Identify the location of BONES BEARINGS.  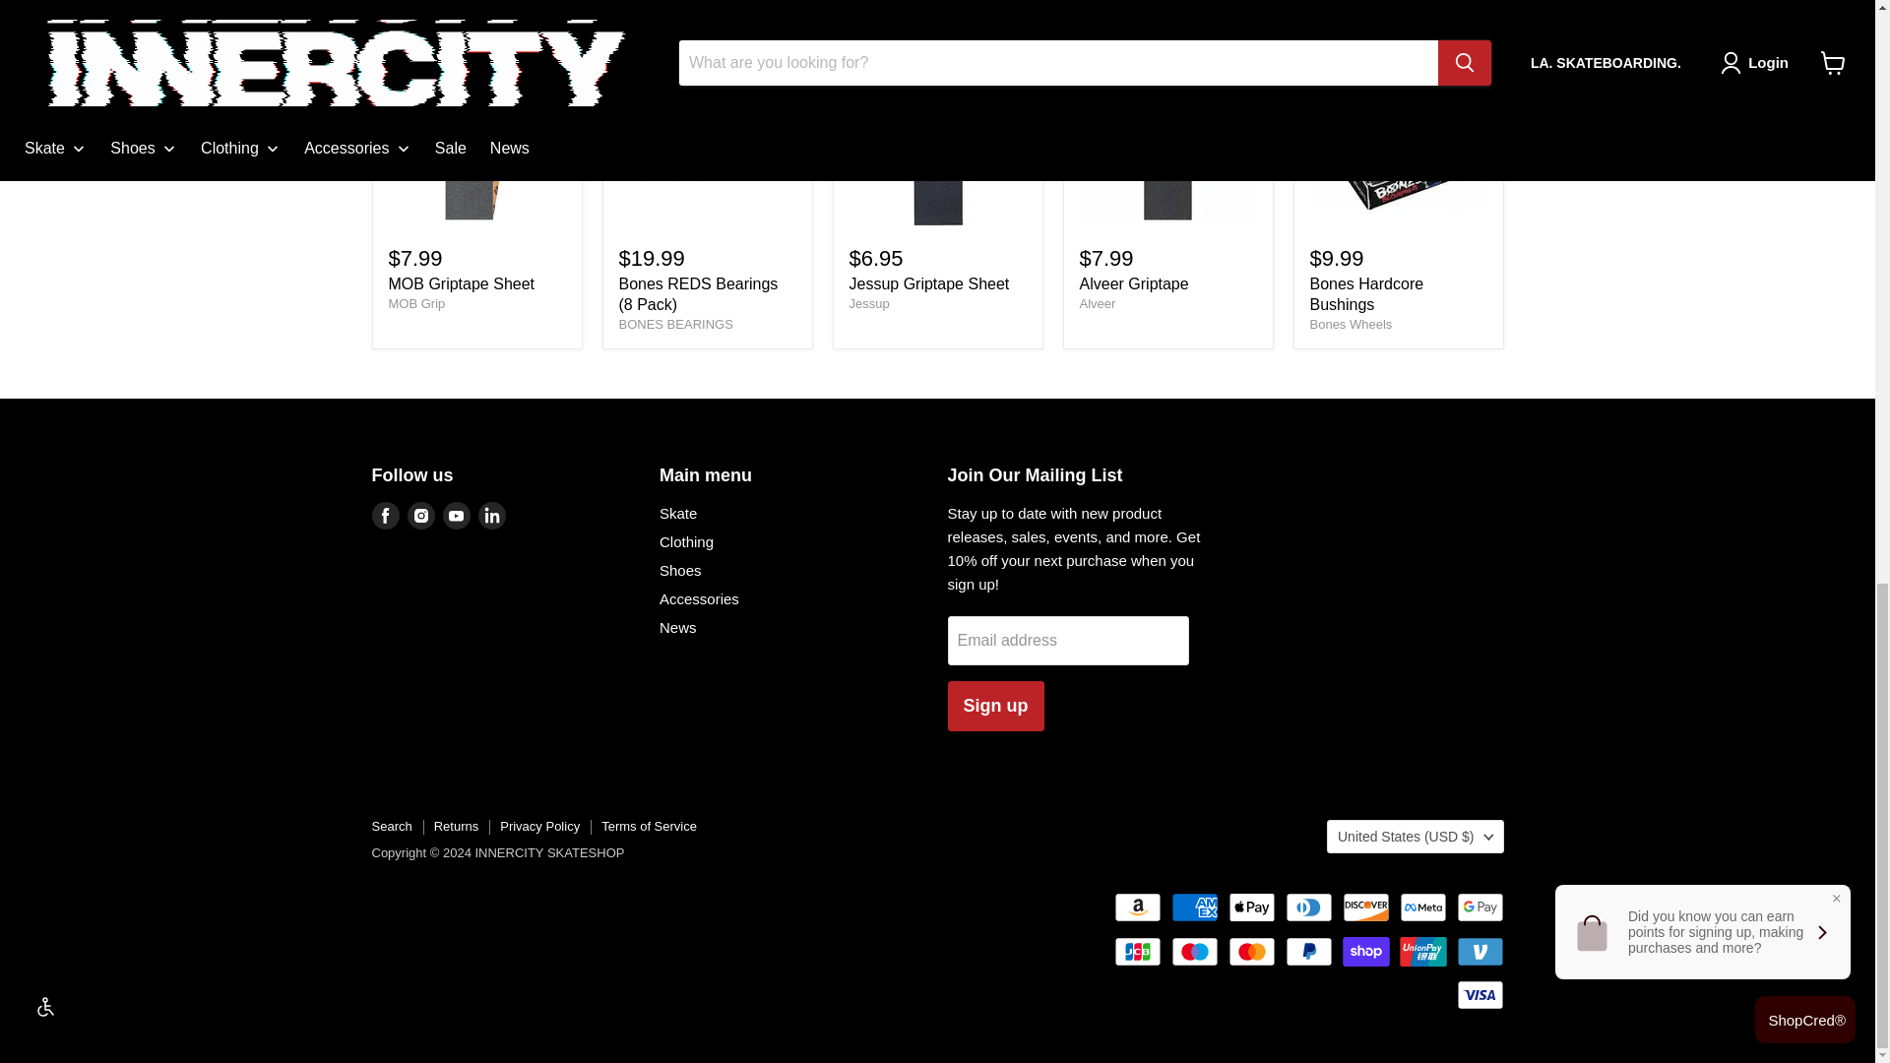
(675, 323).